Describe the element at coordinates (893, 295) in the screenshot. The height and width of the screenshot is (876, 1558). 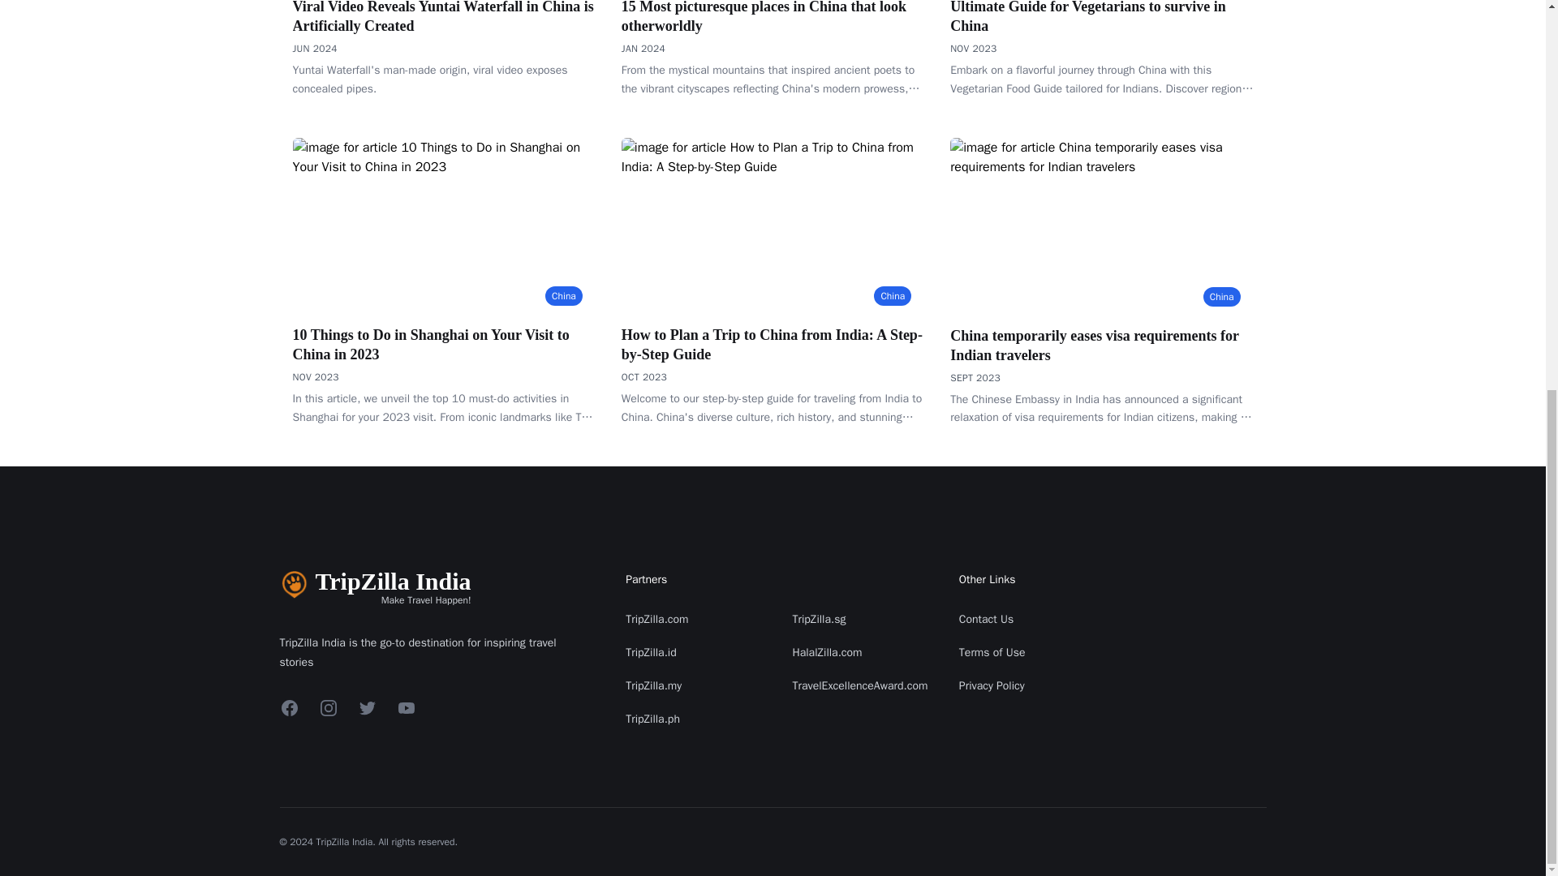
I see `China` at that location.